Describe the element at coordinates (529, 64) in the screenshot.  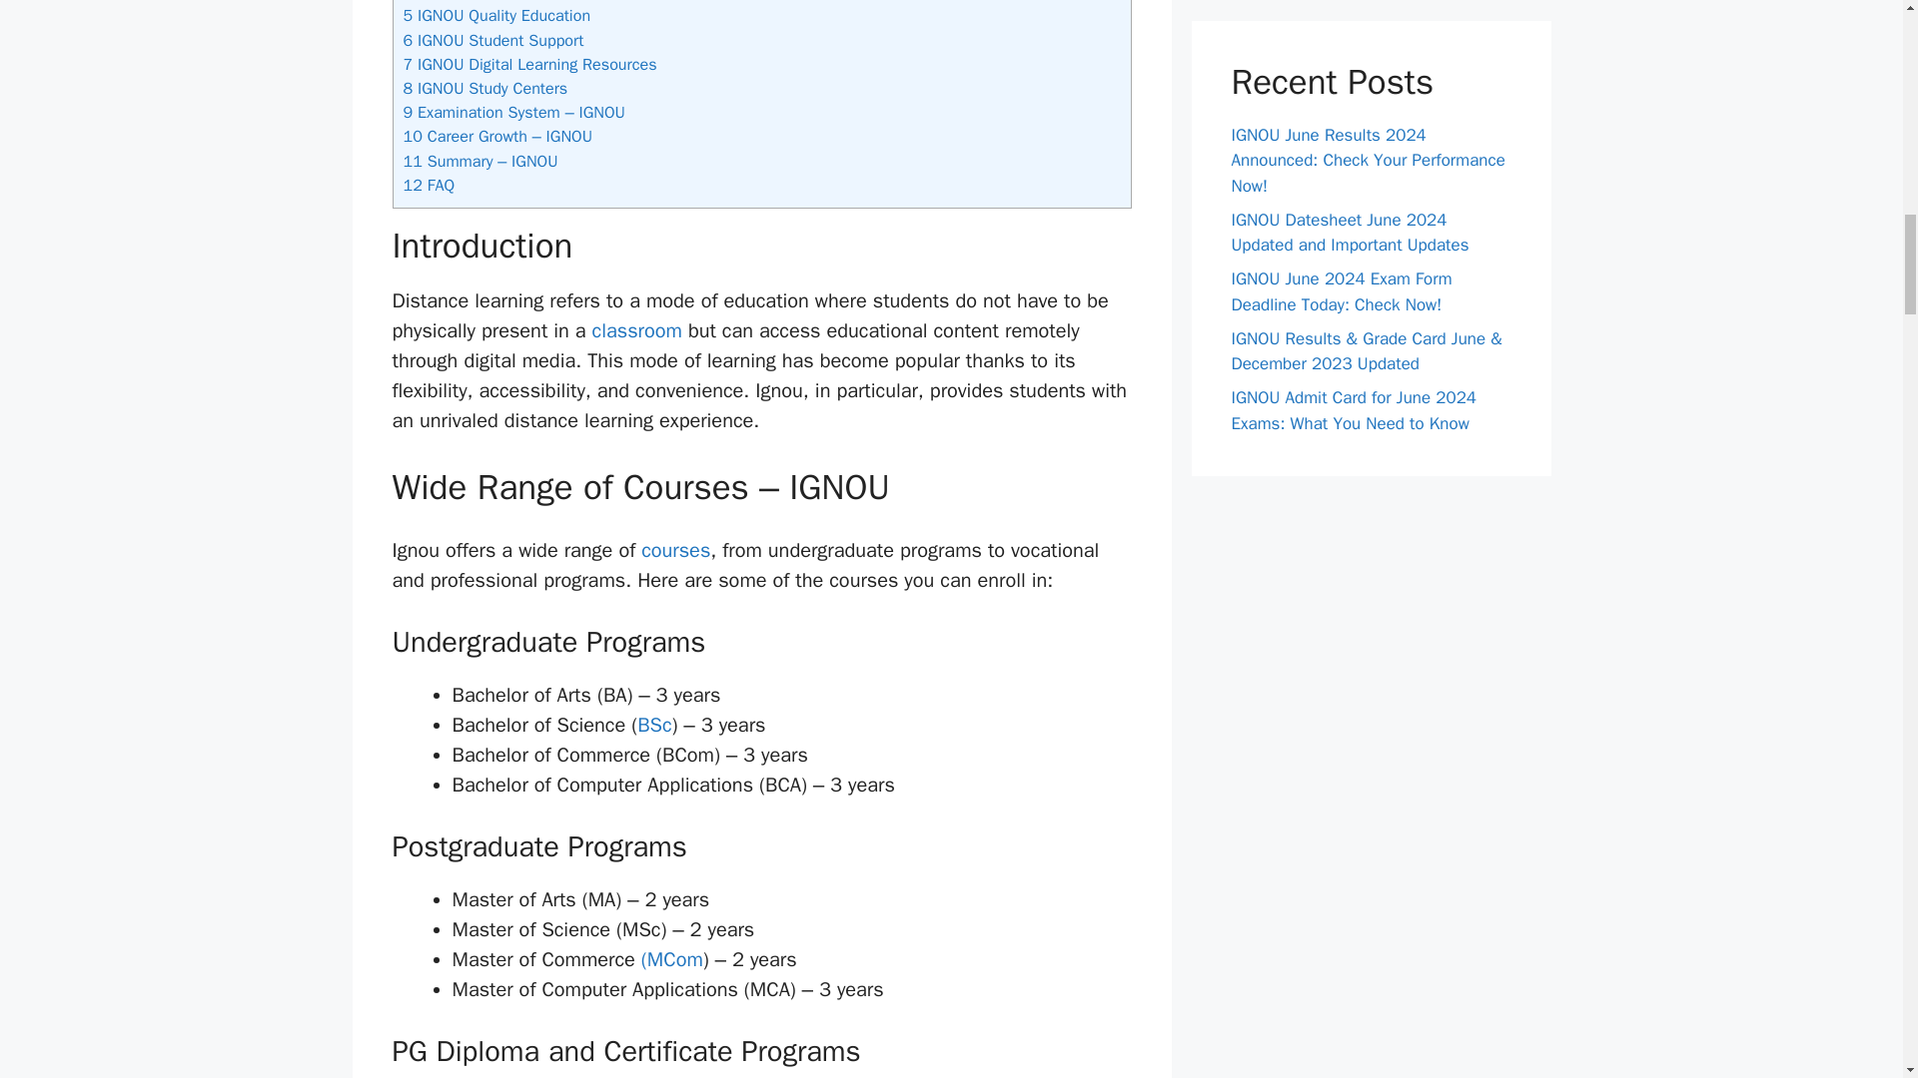
I see `7 IGNOU Digital Learning Resources` at that location.